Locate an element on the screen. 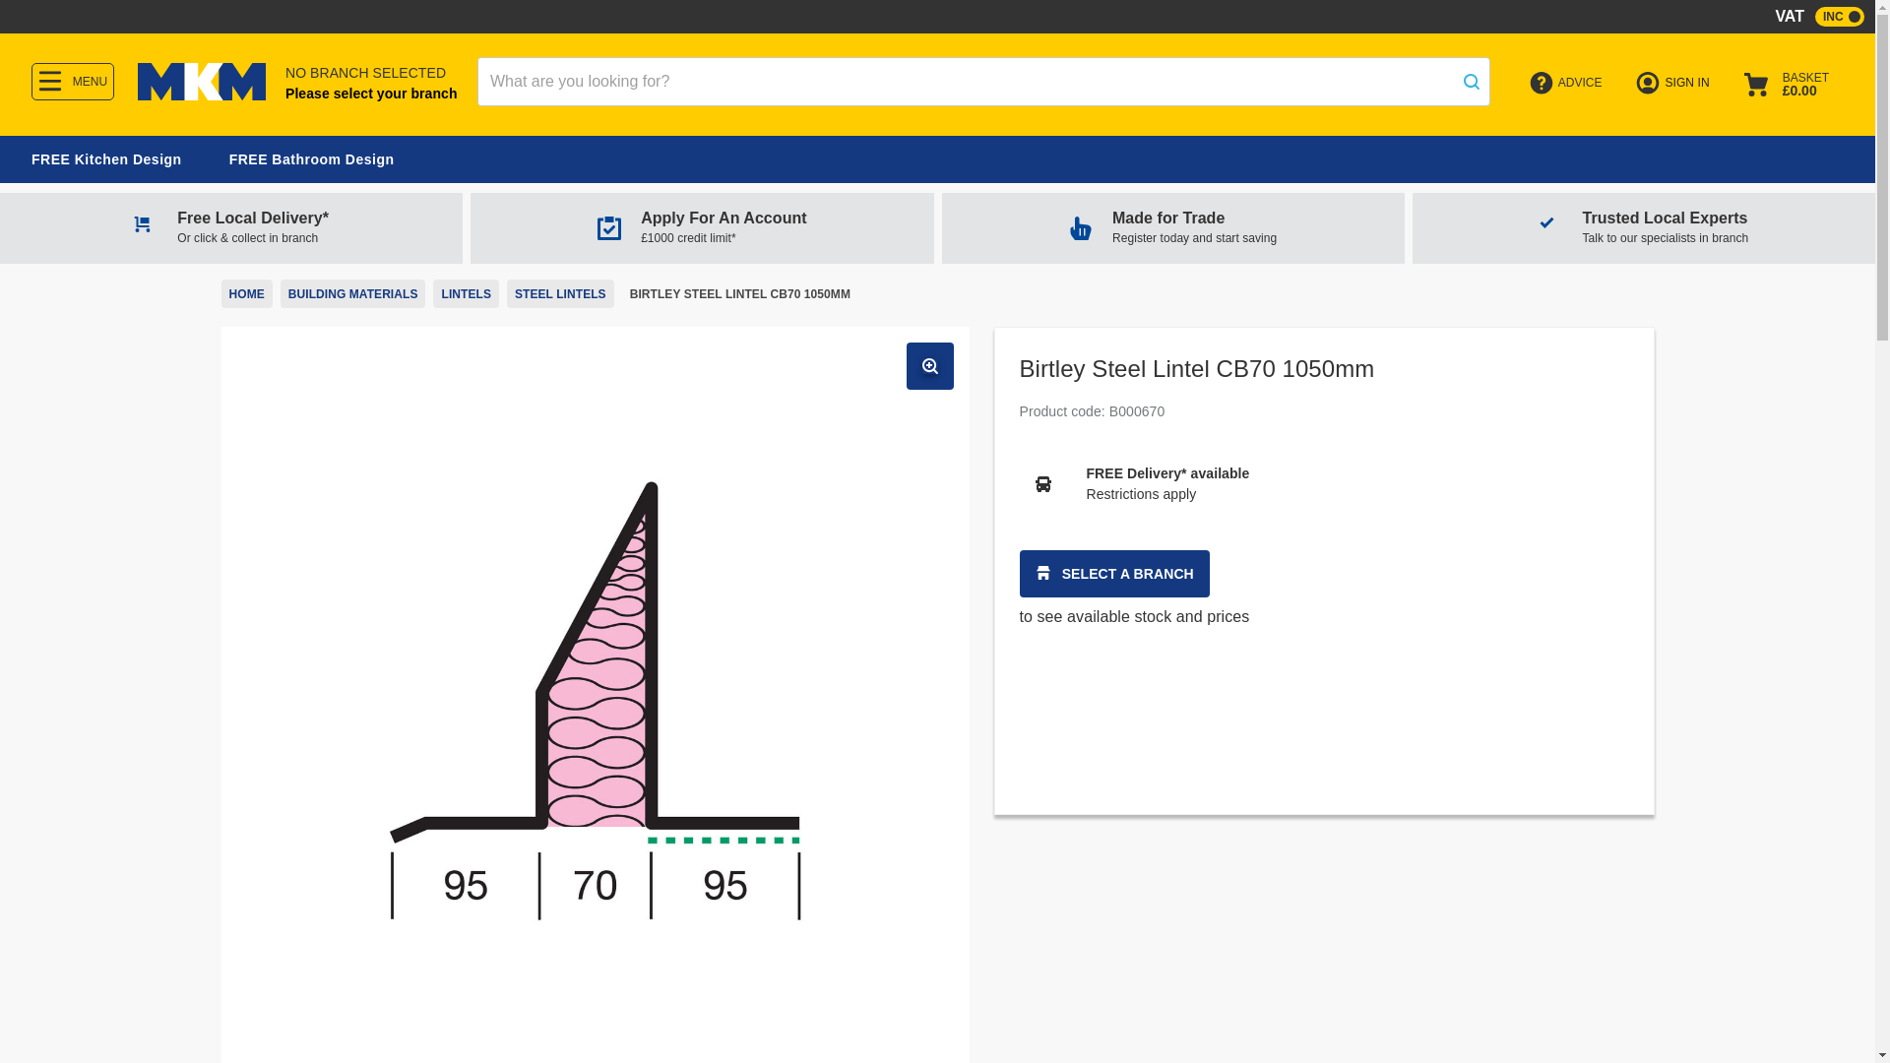 This screenshot has height=1063, width=1890. FREE Bathroom Design is located at coordinates (311, 159).